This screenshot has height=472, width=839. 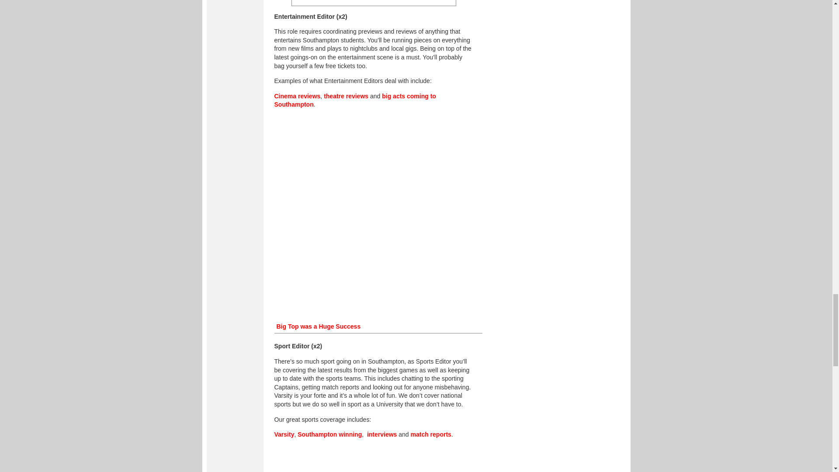 I want to click on Cinema reviews, so click(x=297, y=96).